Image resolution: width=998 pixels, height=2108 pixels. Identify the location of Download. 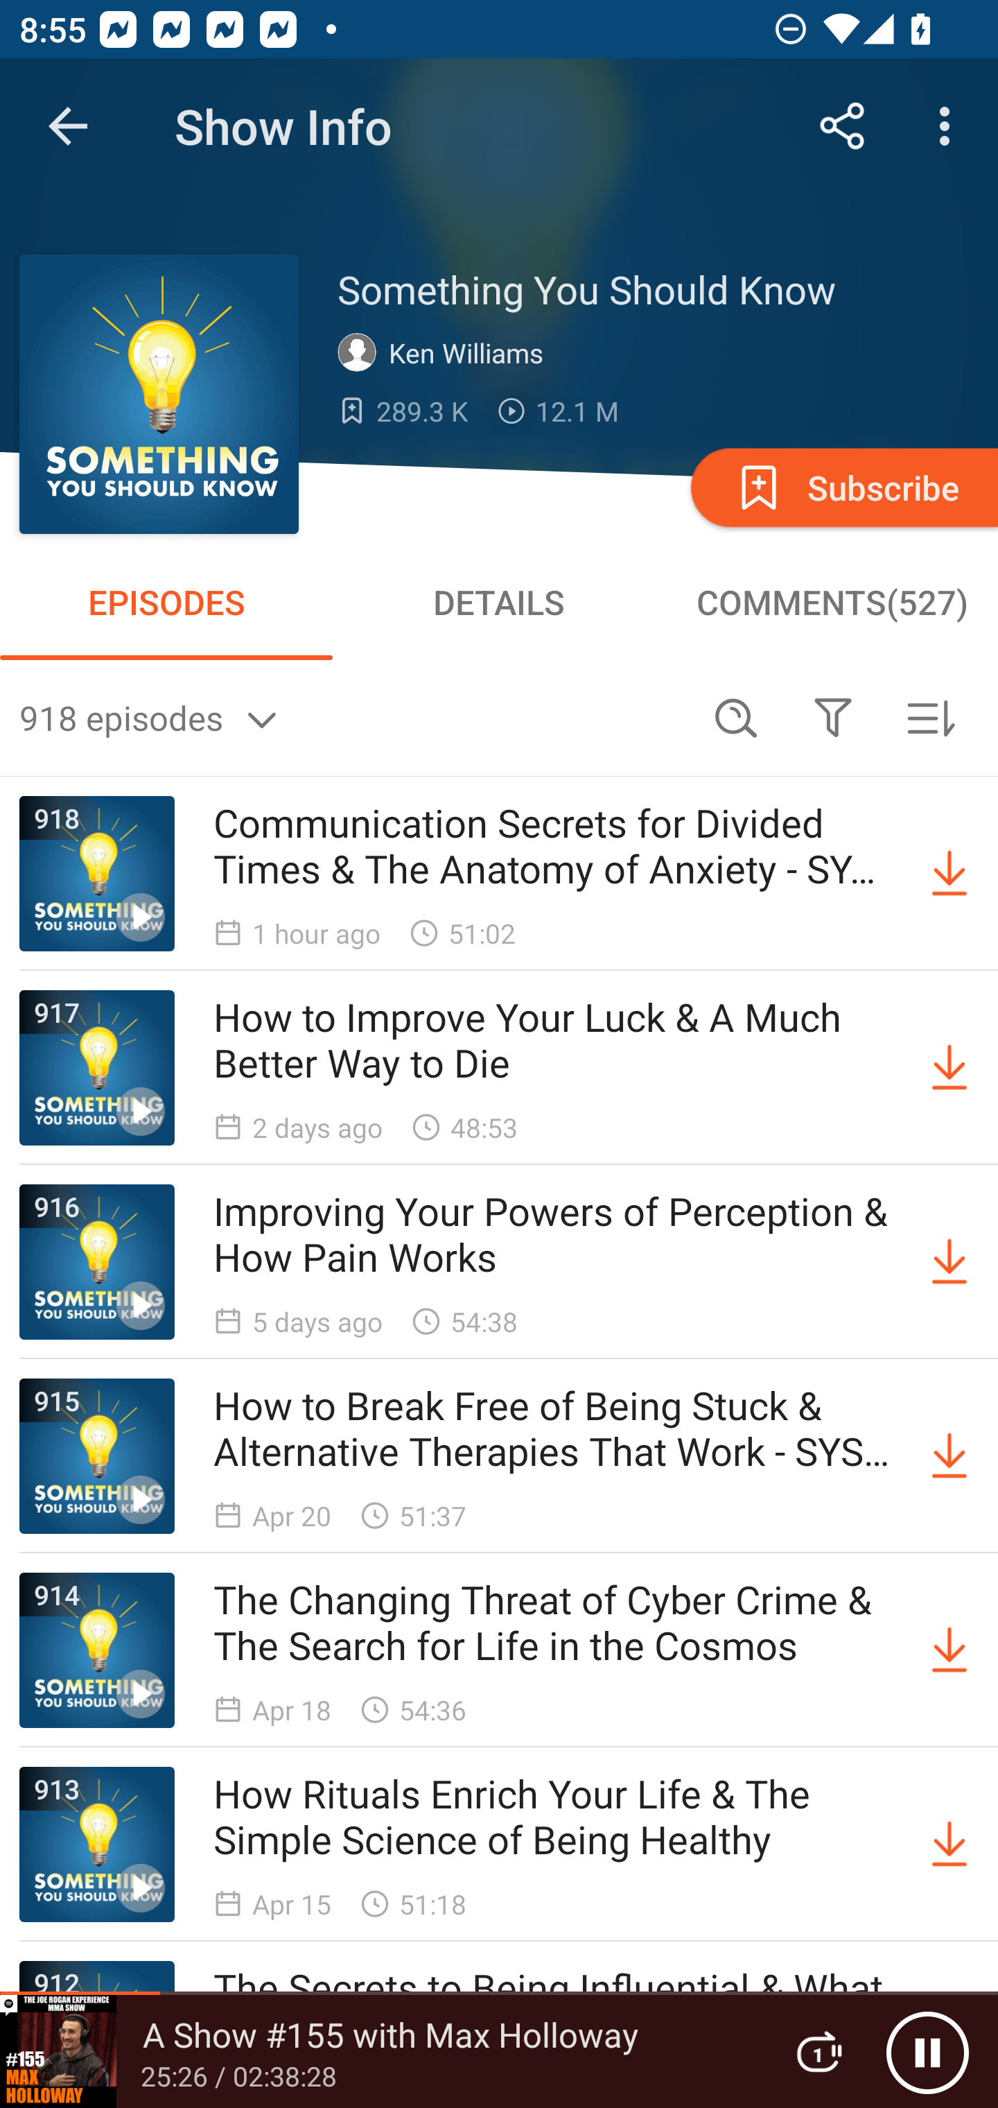
(949, 1067).